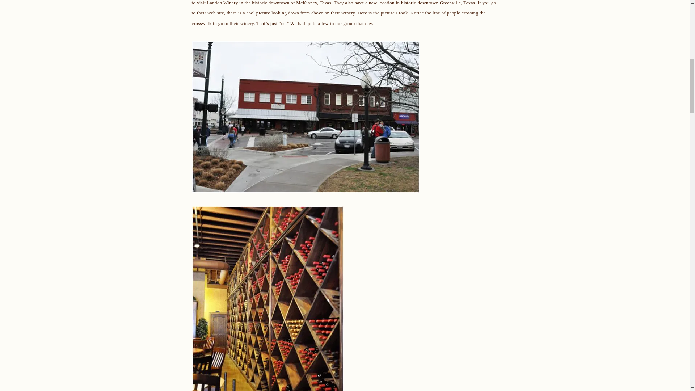 Image resolution: width=695 pixels, height=391 pixels. I want to click on web site, so click(215, 13).